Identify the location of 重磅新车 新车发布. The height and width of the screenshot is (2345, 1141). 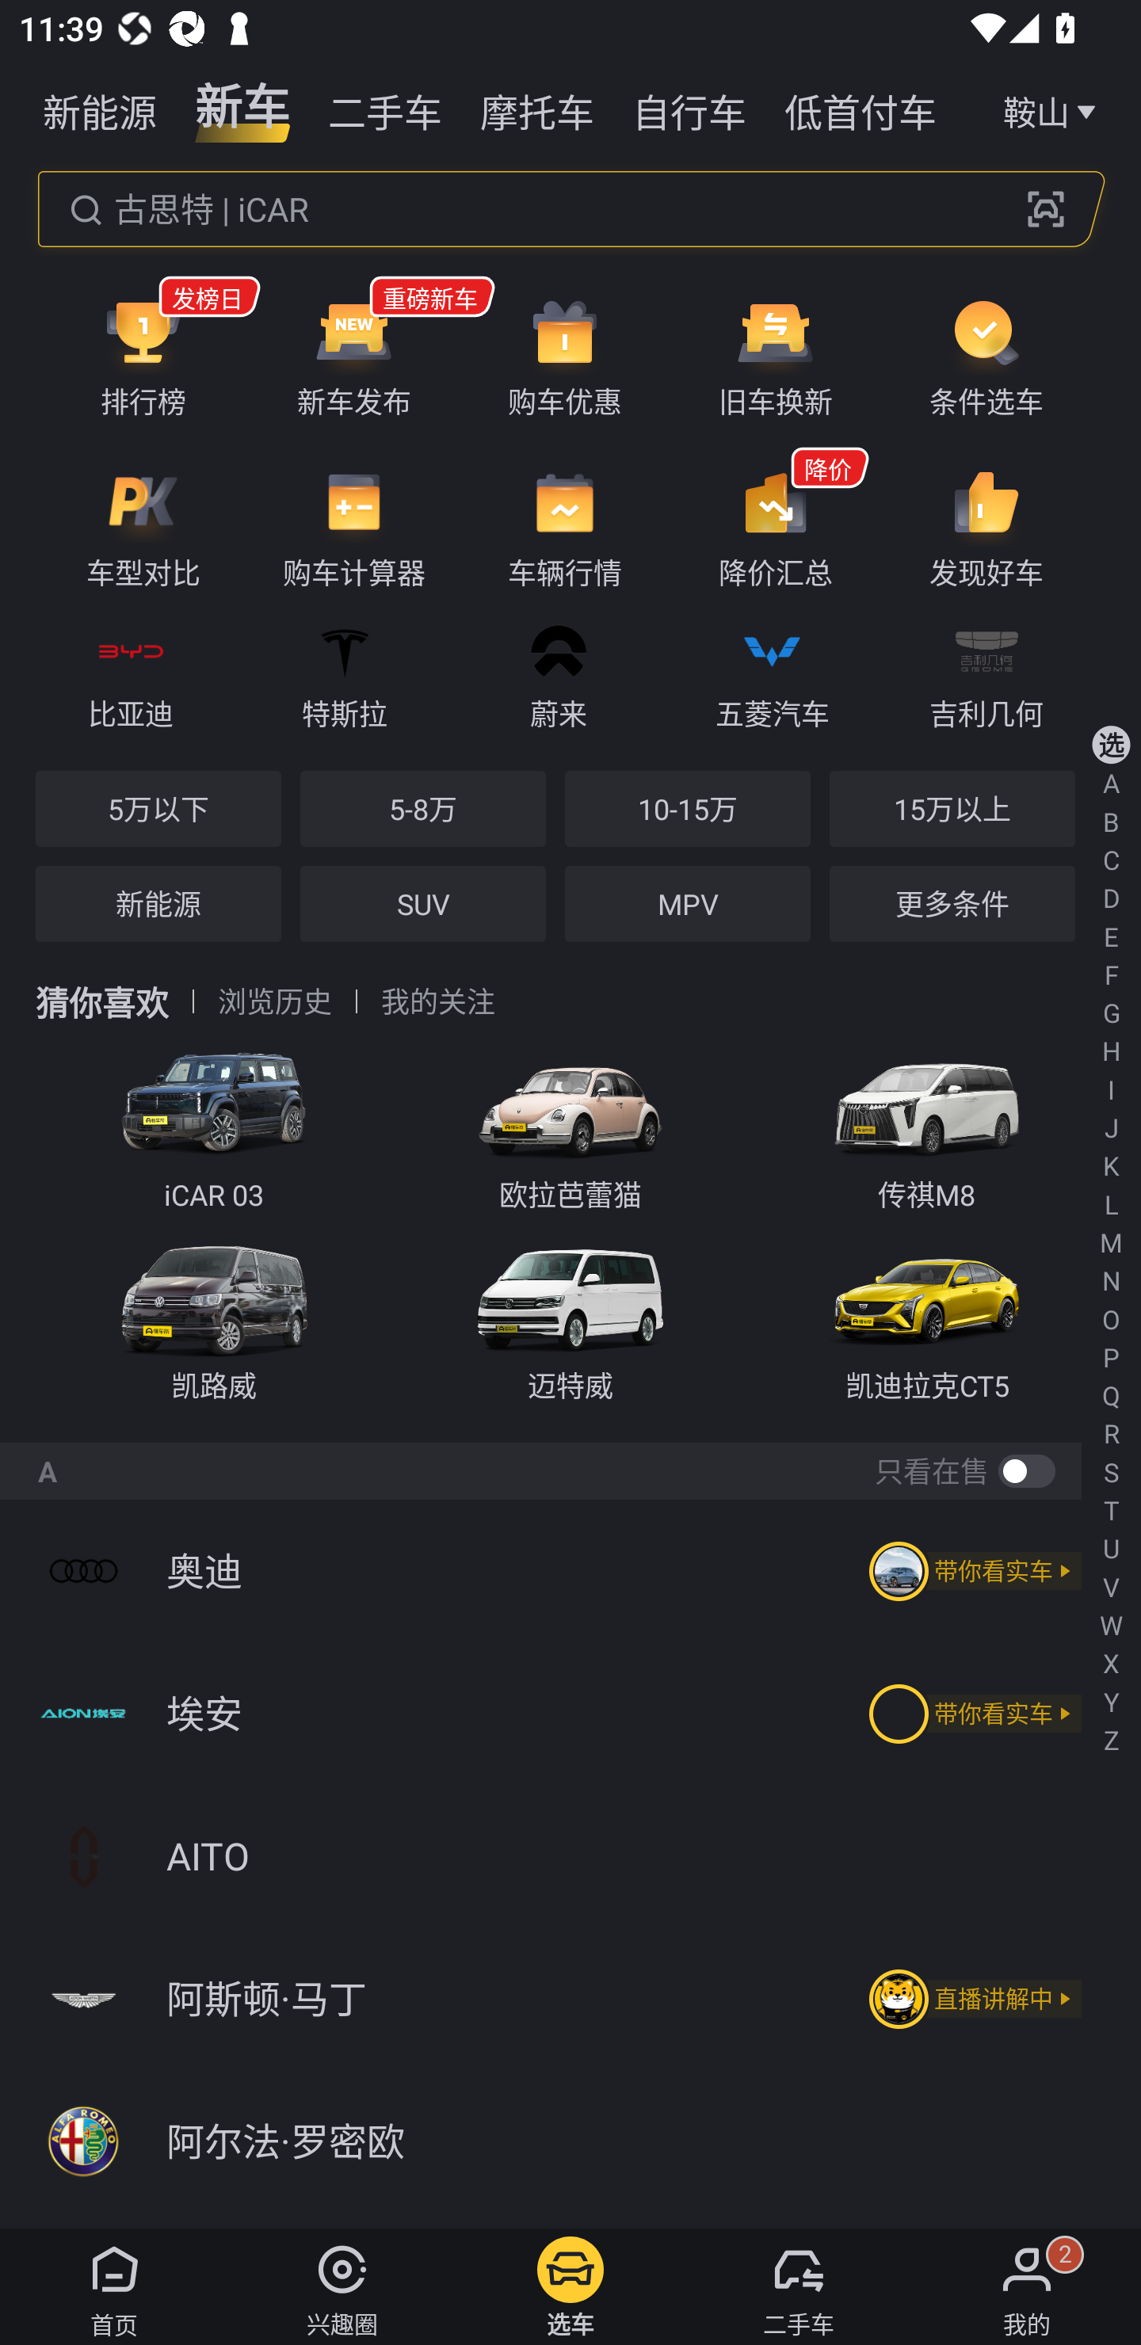
(353, 357).